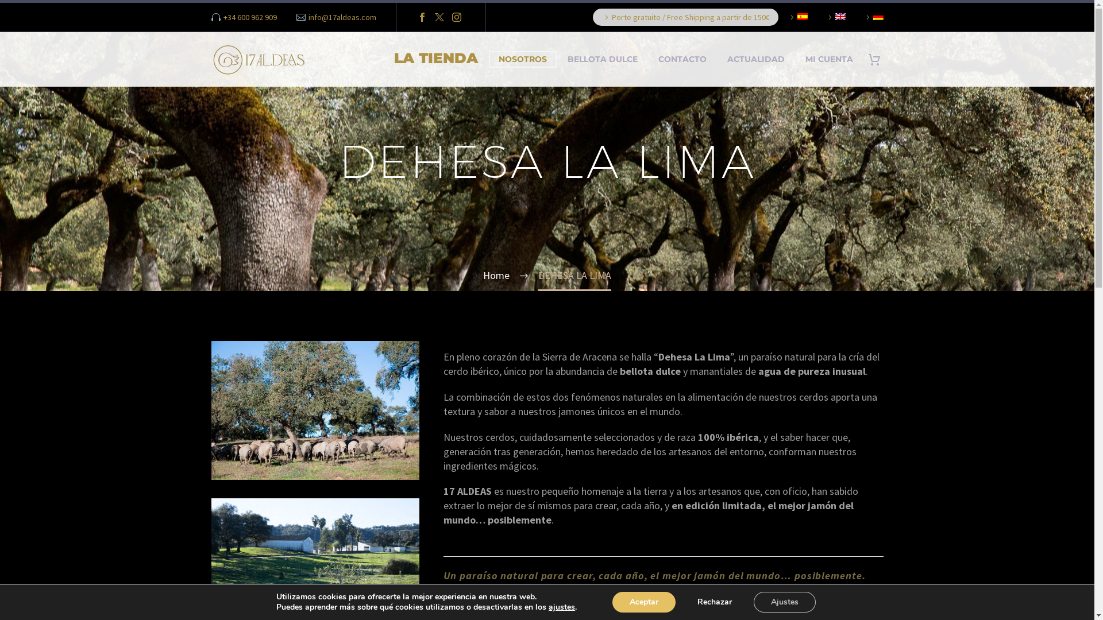 Image resolution: width=1103 pixels, height=620 pixels. Describe the element at coordinates (755, 60) in the screenshot. I see `ACTUALIDAD` at that location.